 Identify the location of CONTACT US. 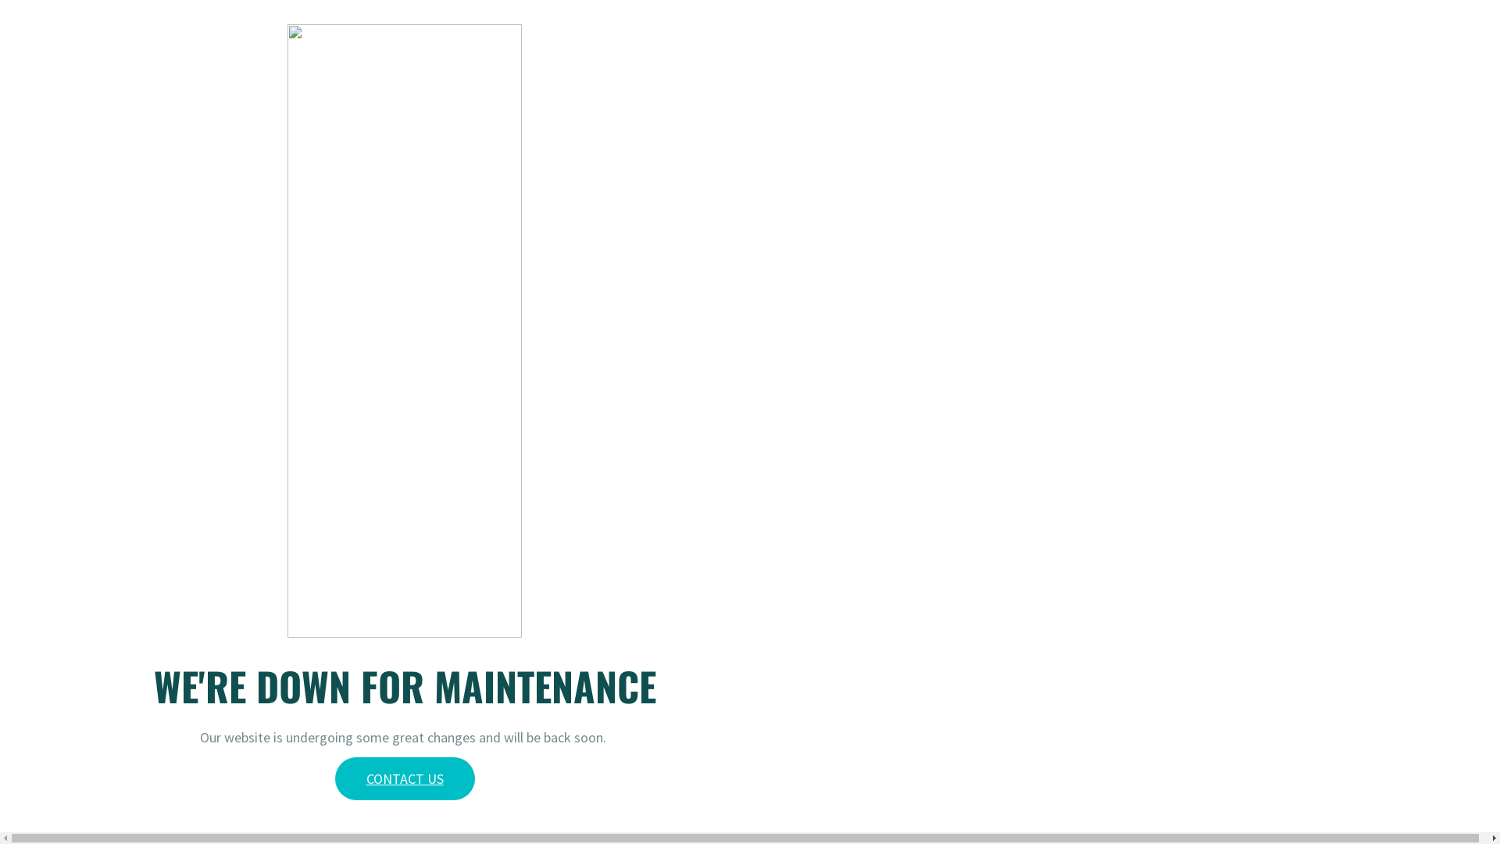
(405, 778).